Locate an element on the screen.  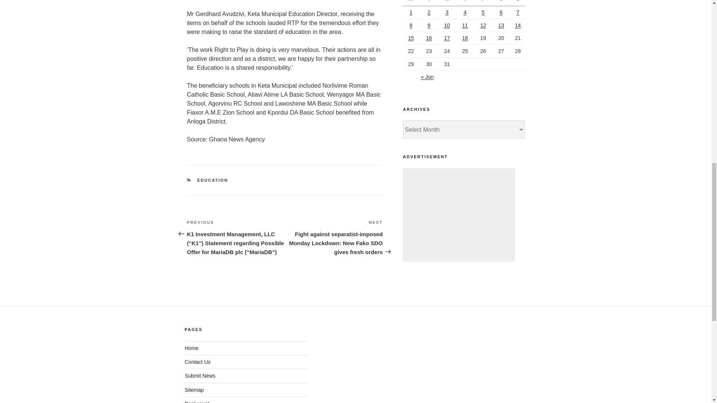
Monday is located at coordinates (412, 3).